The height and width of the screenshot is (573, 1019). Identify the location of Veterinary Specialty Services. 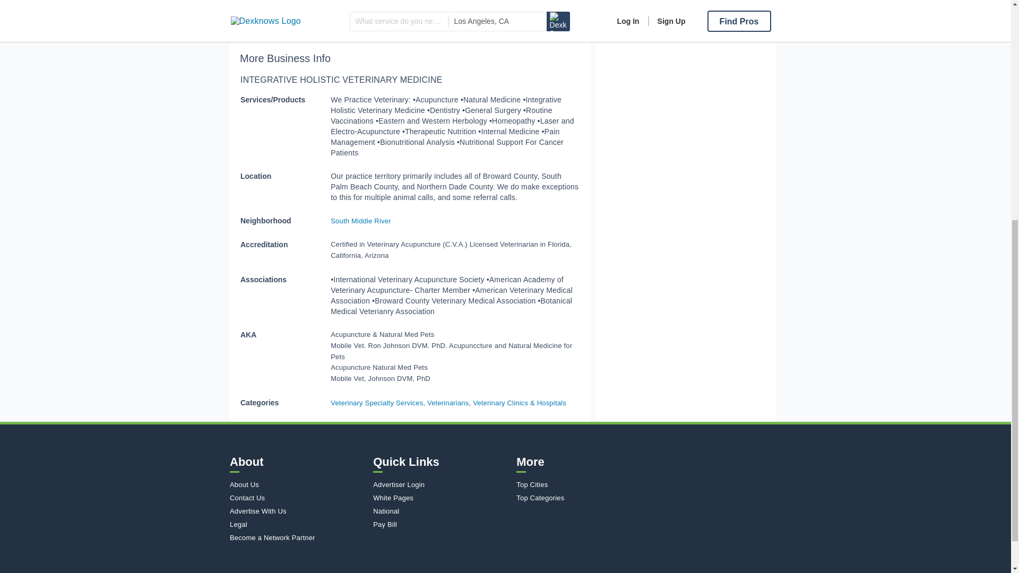
(376, 402).